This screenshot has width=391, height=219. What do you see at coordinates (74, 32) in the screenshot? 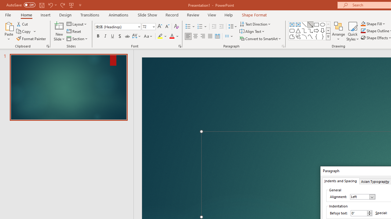
I see `Reset` at bounding box center [74, 32].